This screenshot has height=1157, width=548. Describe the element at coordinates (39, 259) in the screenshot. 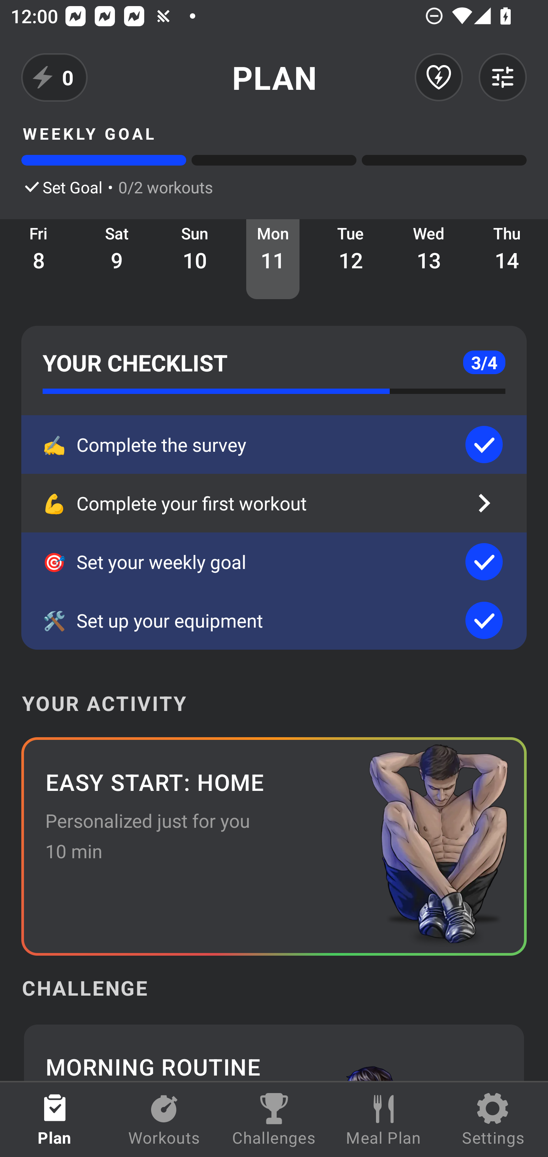

I see `Fri 8` at that location.